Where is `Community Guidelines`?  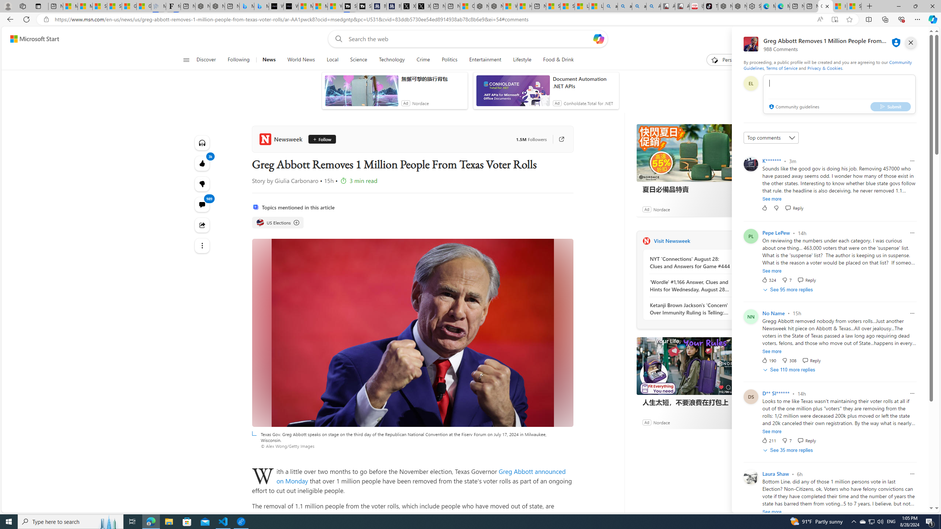 Community Guidelines is located at coordinates (827, 65).